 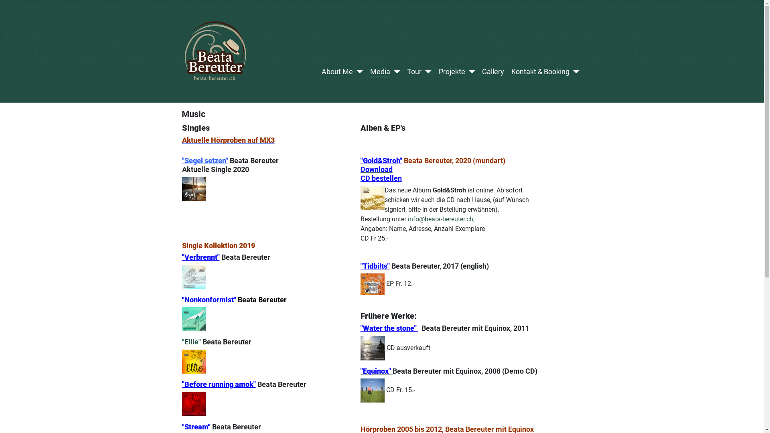 What do you see at coordinates (414, 72) in the screenshot?
I see `Tour` at bounding box center [414, 72].